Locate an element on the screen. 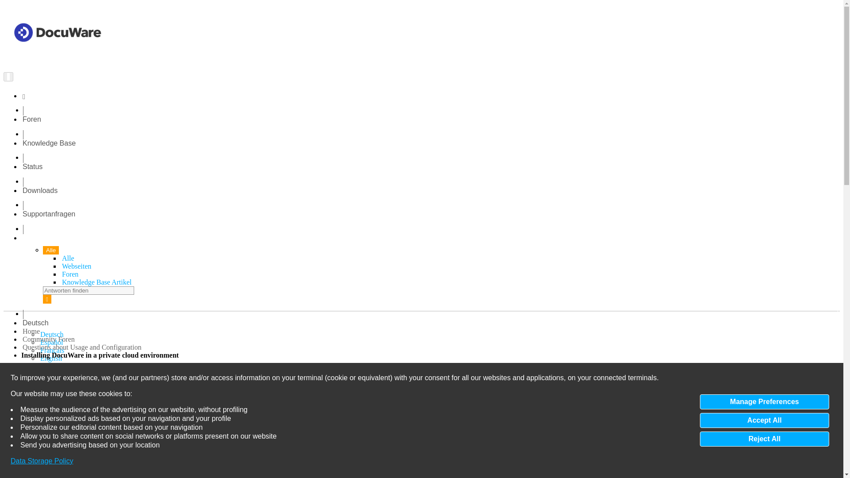 This screenshot has width=850, height=478. Supportanfragen is located at coordinates (49, 214).